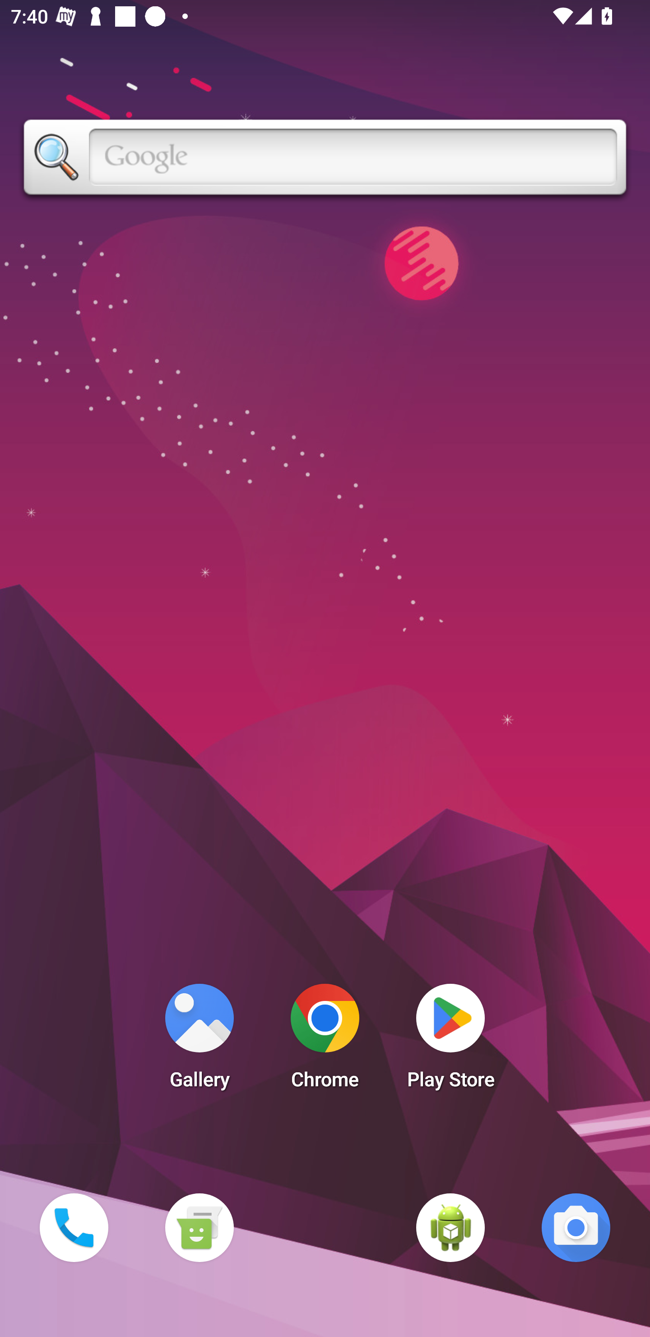  I want to click on Gallery, so click(199, 1041).